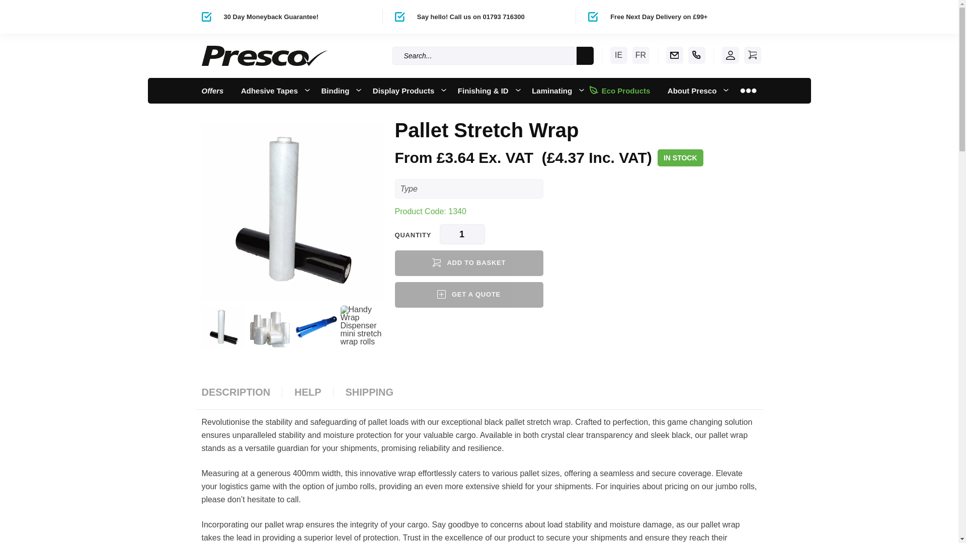  What do you see at coordinates (618, 55) in the screenshot?
I see `IE` at bounding box center [618, 55].